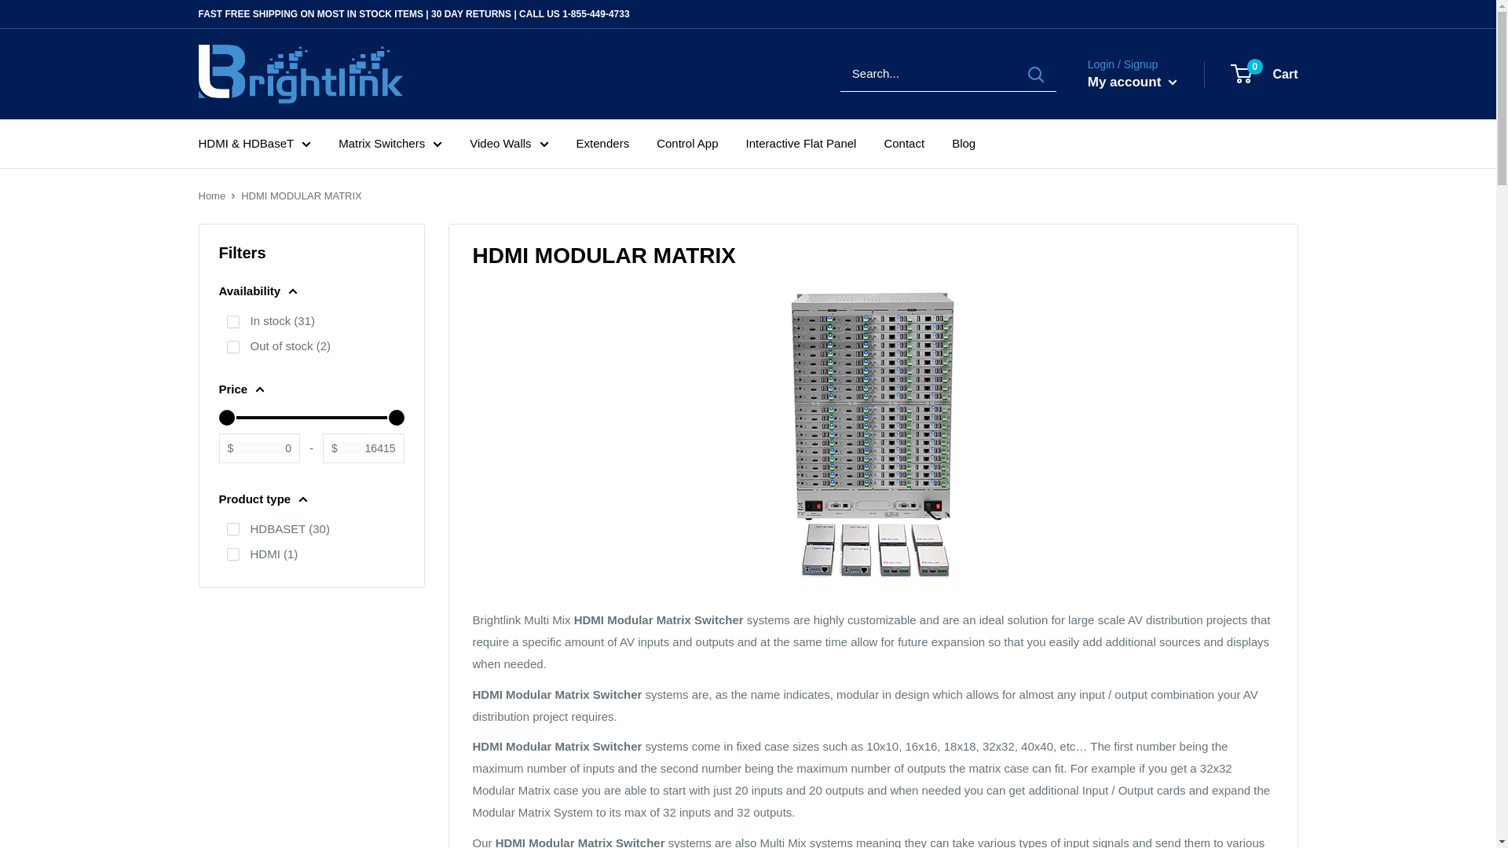 The image size is (1508, 848). What do you see at coordinates (232, 321) in the screenshot?
I see `1` at bounding box center [232, 321].